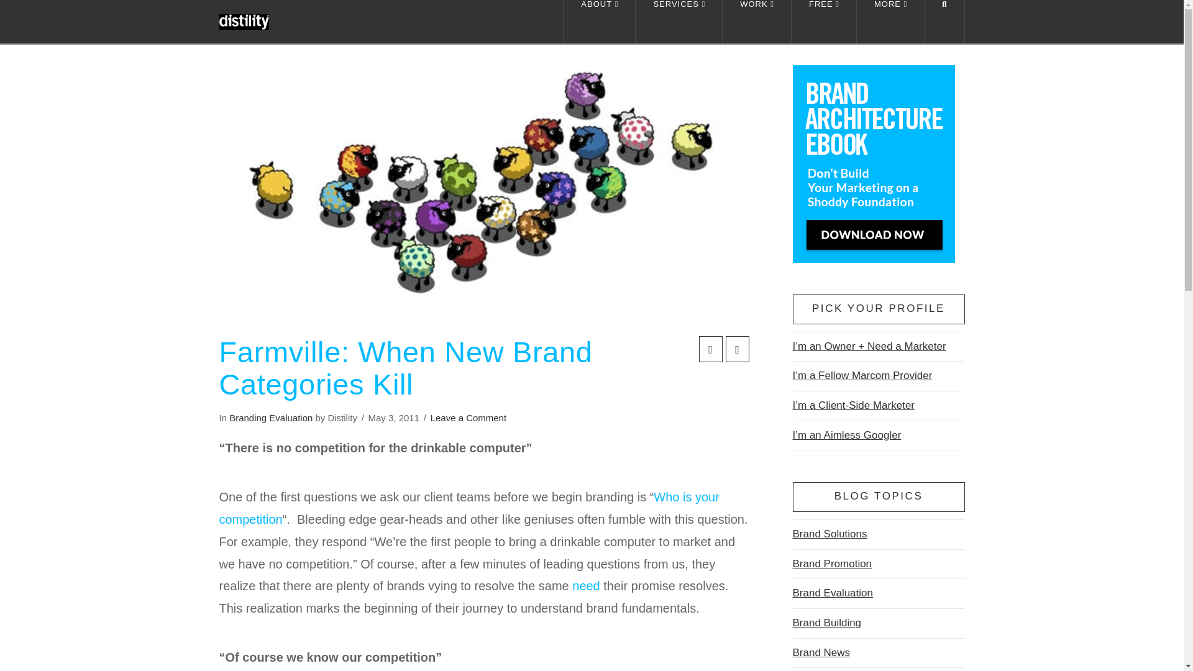  What do you see at coordinates (469, 508) in the screenshot?
I see `Who is your competition` at bounding box center [469, 508].